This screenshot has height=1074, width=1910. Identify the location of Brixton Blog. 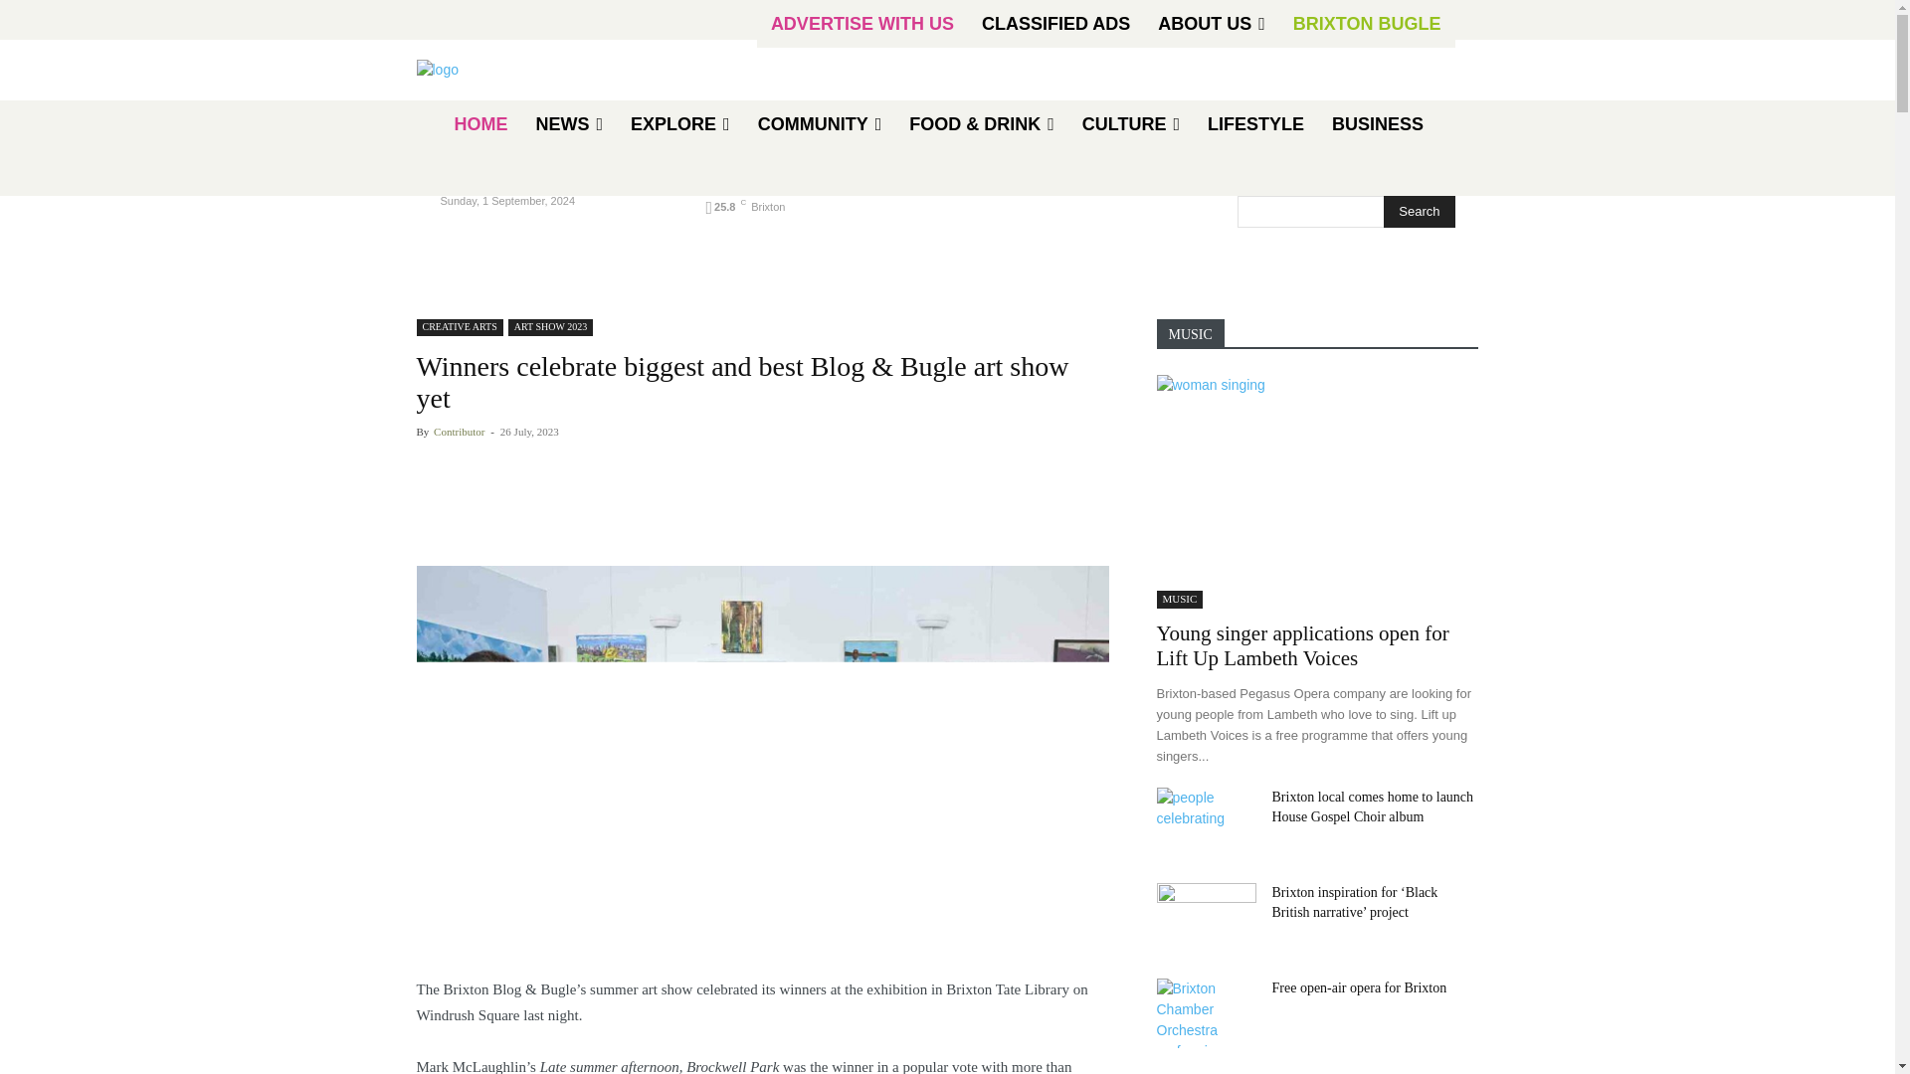
(437, 70).